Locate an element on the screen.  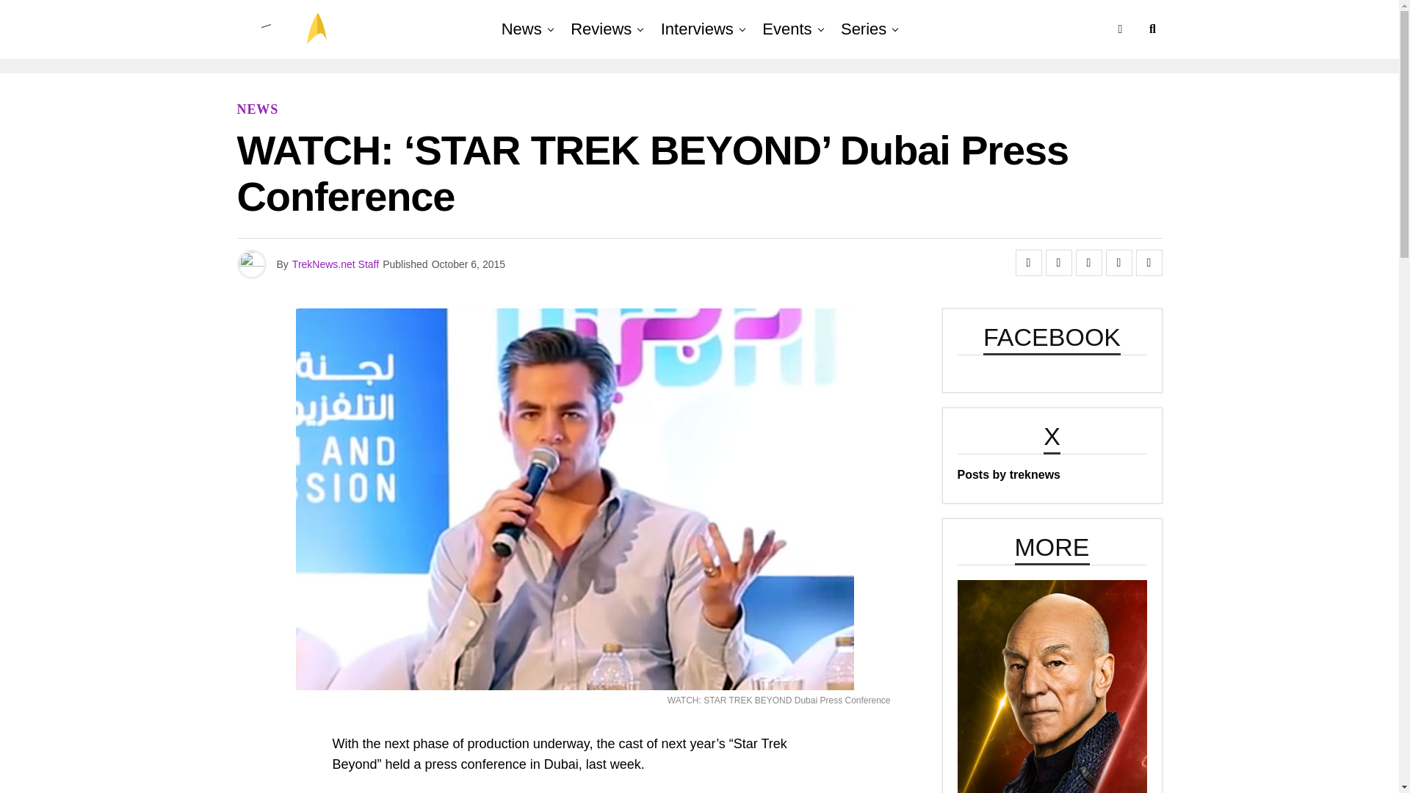
Events is located at coordinates (787, 29).